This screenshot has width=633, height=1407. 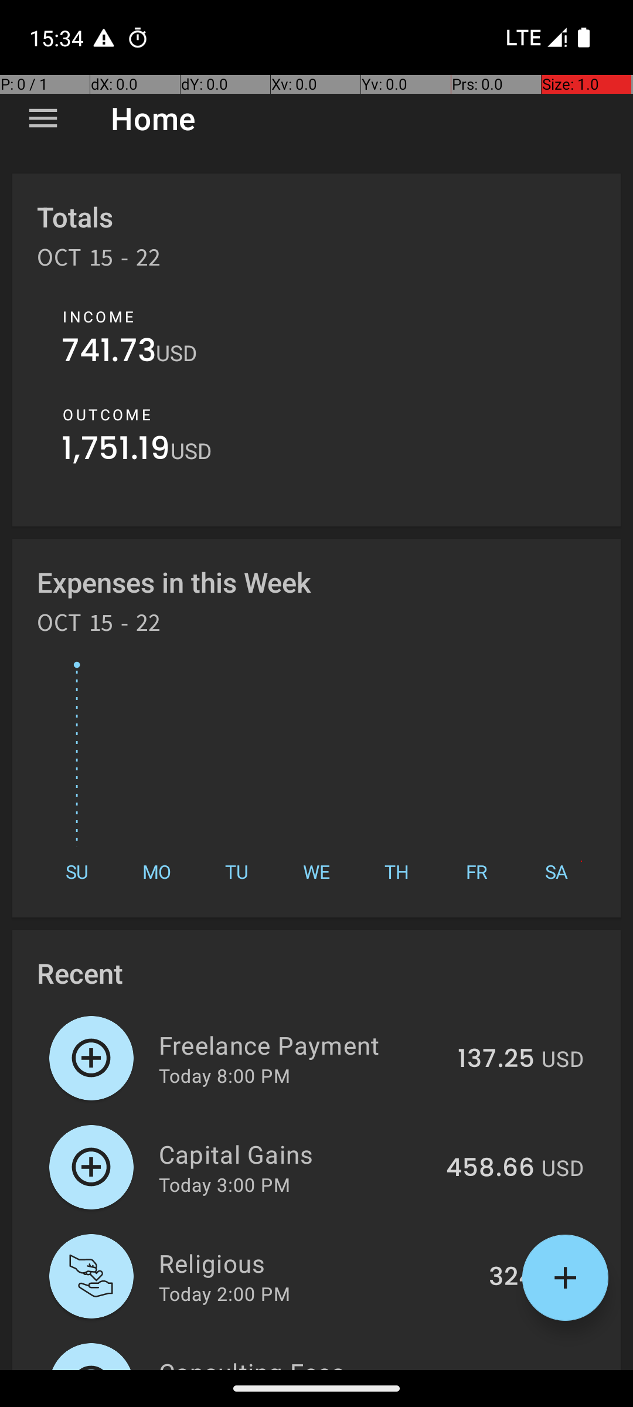 What do you see at coordinates (300, 1362) in the screenshot?
I see `Consulting Fees` at bounding box center [300, 1362].